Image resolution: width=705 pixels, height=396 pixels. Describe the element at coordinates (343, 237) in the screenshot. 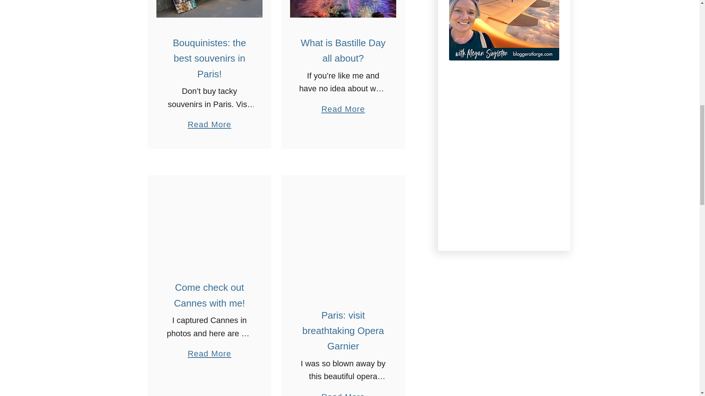

I see `Paris: visit breathtaking Opera Garnier` at that location.